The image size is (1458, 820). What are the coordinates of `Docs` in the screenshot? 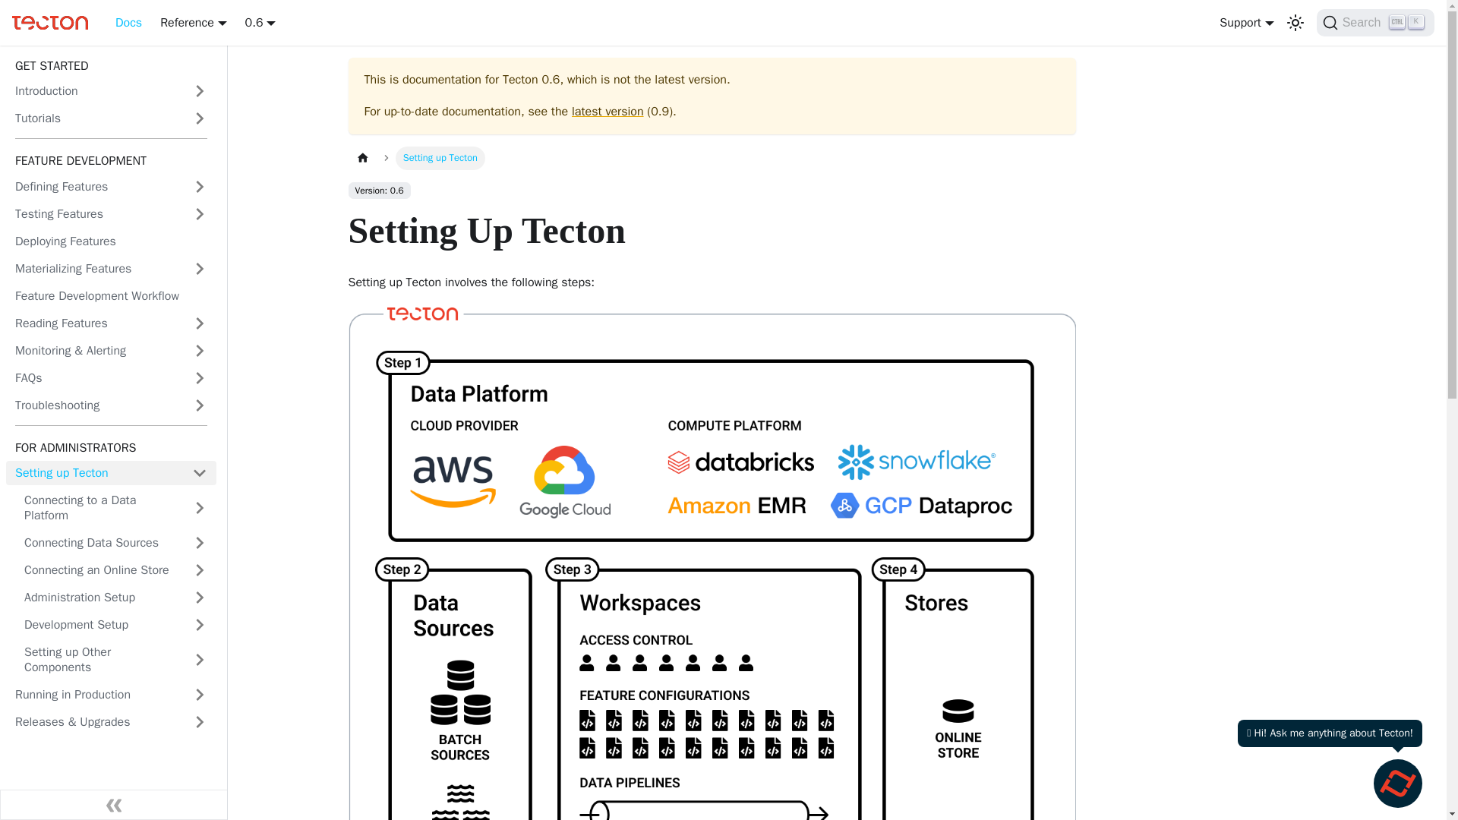 It's located at (129, 23).